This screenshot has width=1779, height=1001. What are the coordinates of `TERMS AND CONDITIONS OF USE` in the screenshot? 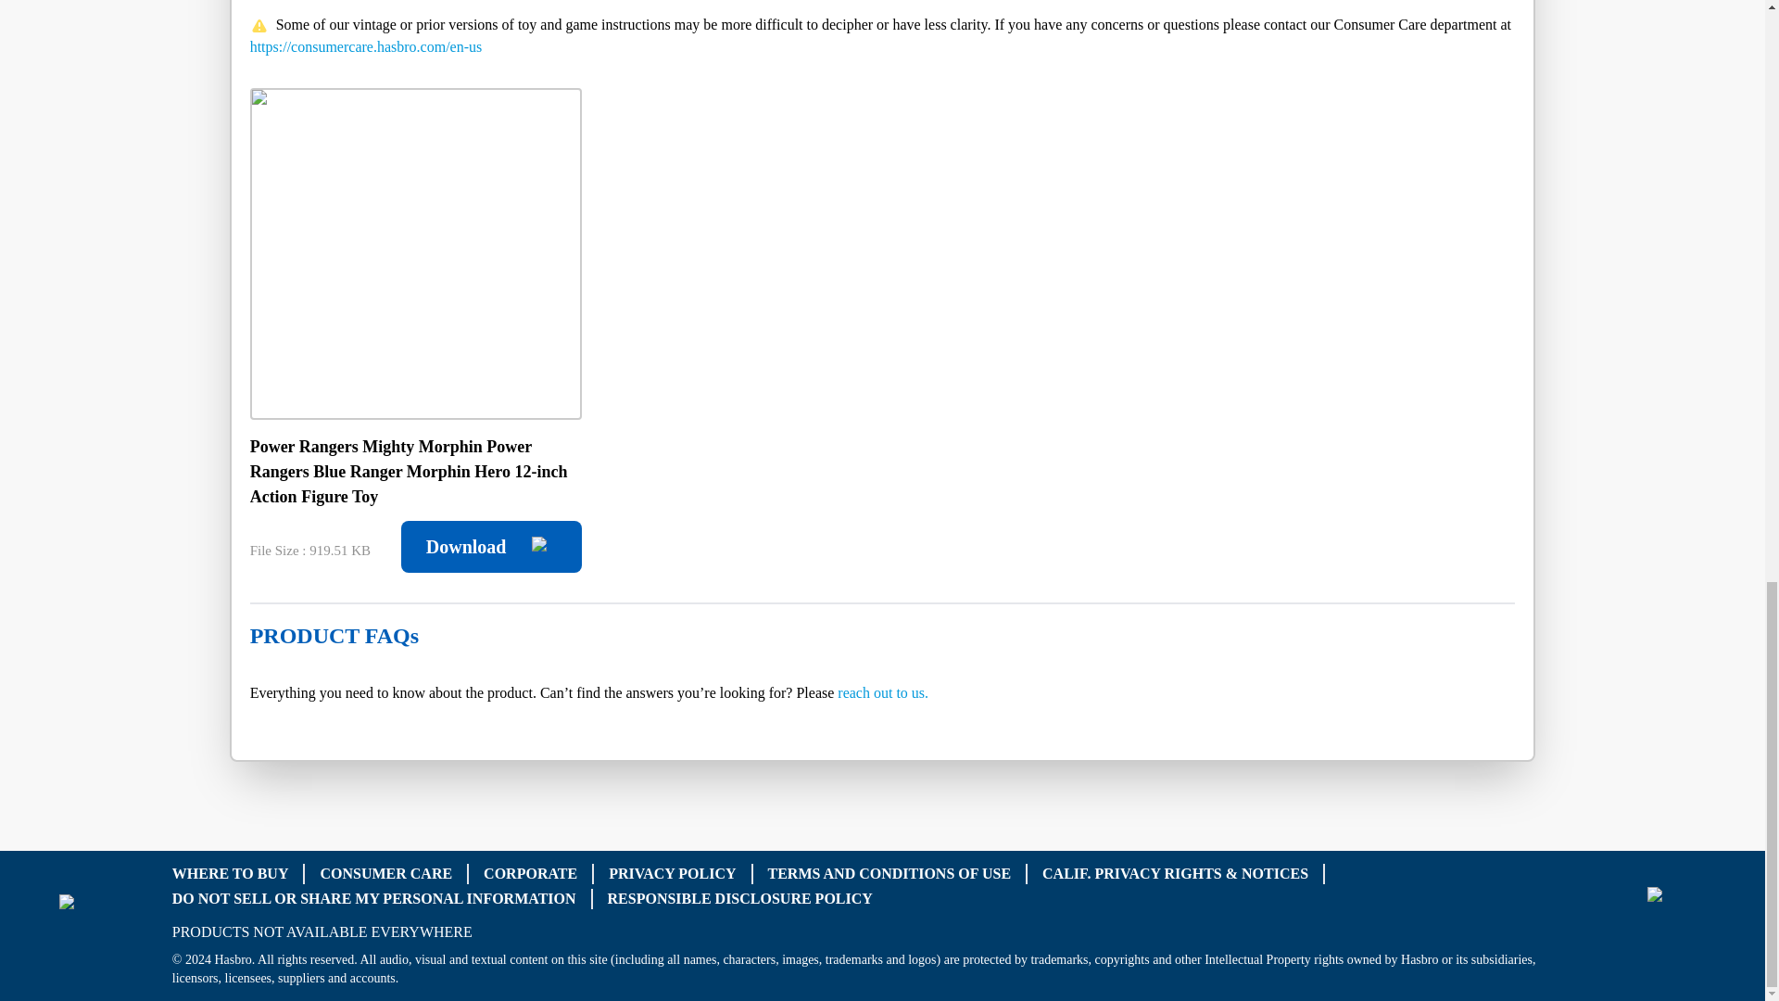 It's located at (888, 873).